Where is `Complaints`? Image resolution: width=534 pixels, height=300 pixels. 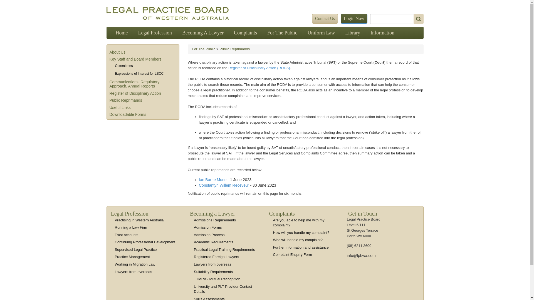 Complaints is located at coordinates (245, 33).